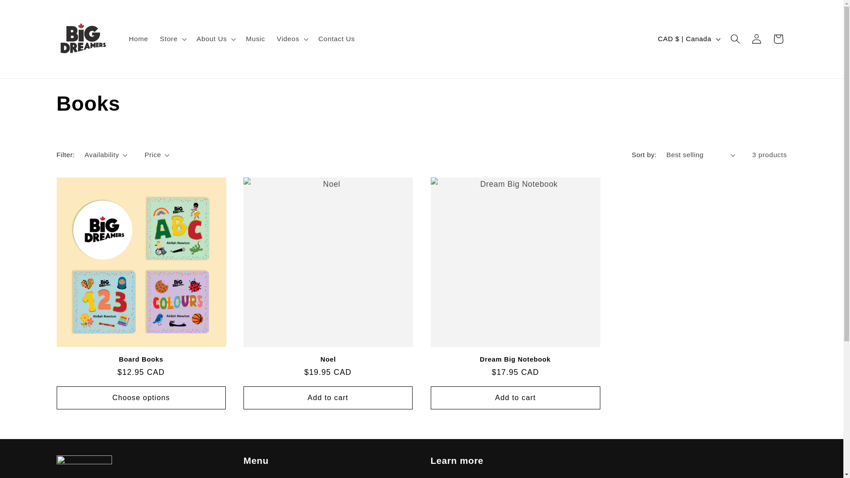 The height and width of the screenshot is (478, 850). Describe the element at coordinates (255, 39) in the screenshot. I see `Music` at that location.